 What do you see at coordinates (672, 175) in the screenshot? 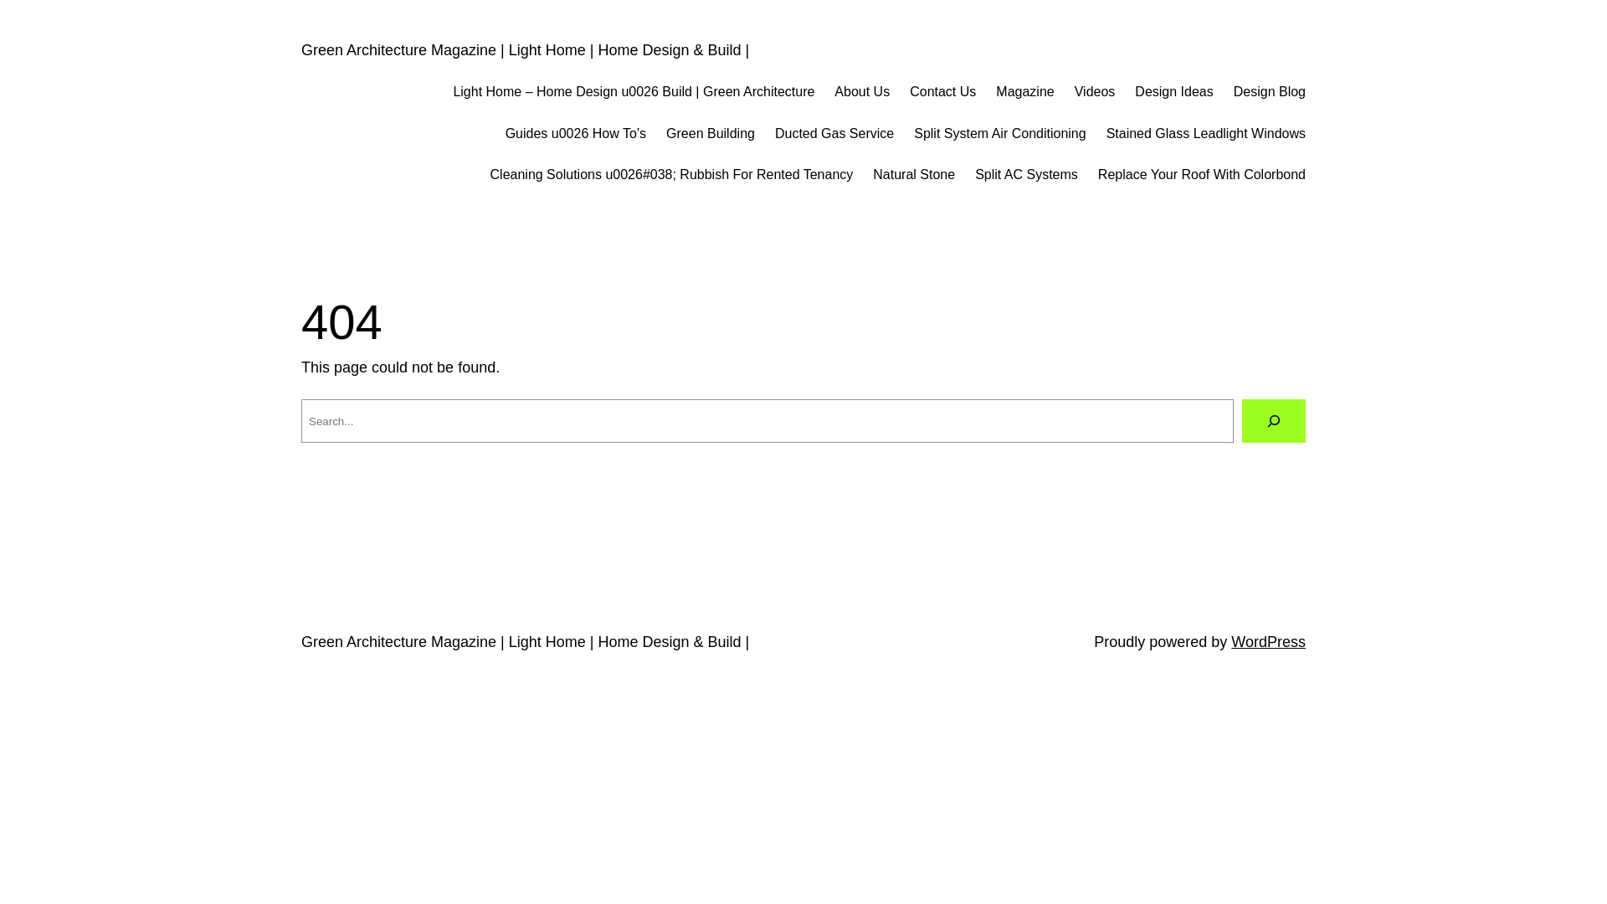
I see `Cleaning Solutions u0026#038; Rubbish For Rented Tenancy` at bounding box center [672, 175].